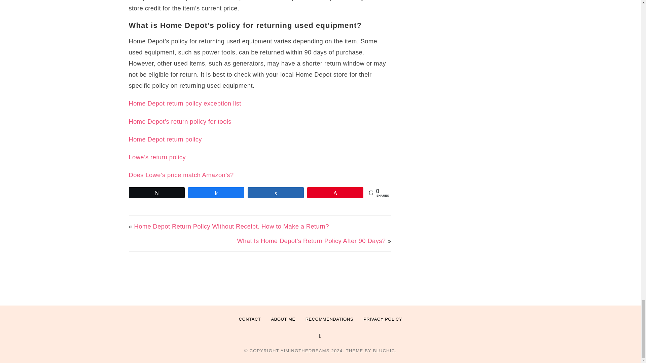 This screenshot has width=646, height=363. I want to click on CONTACT, so click(250, 319).